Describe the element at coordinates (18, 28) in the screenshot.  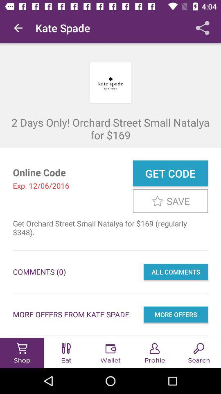
I see `turn off item next to the kate spade item` at that location.